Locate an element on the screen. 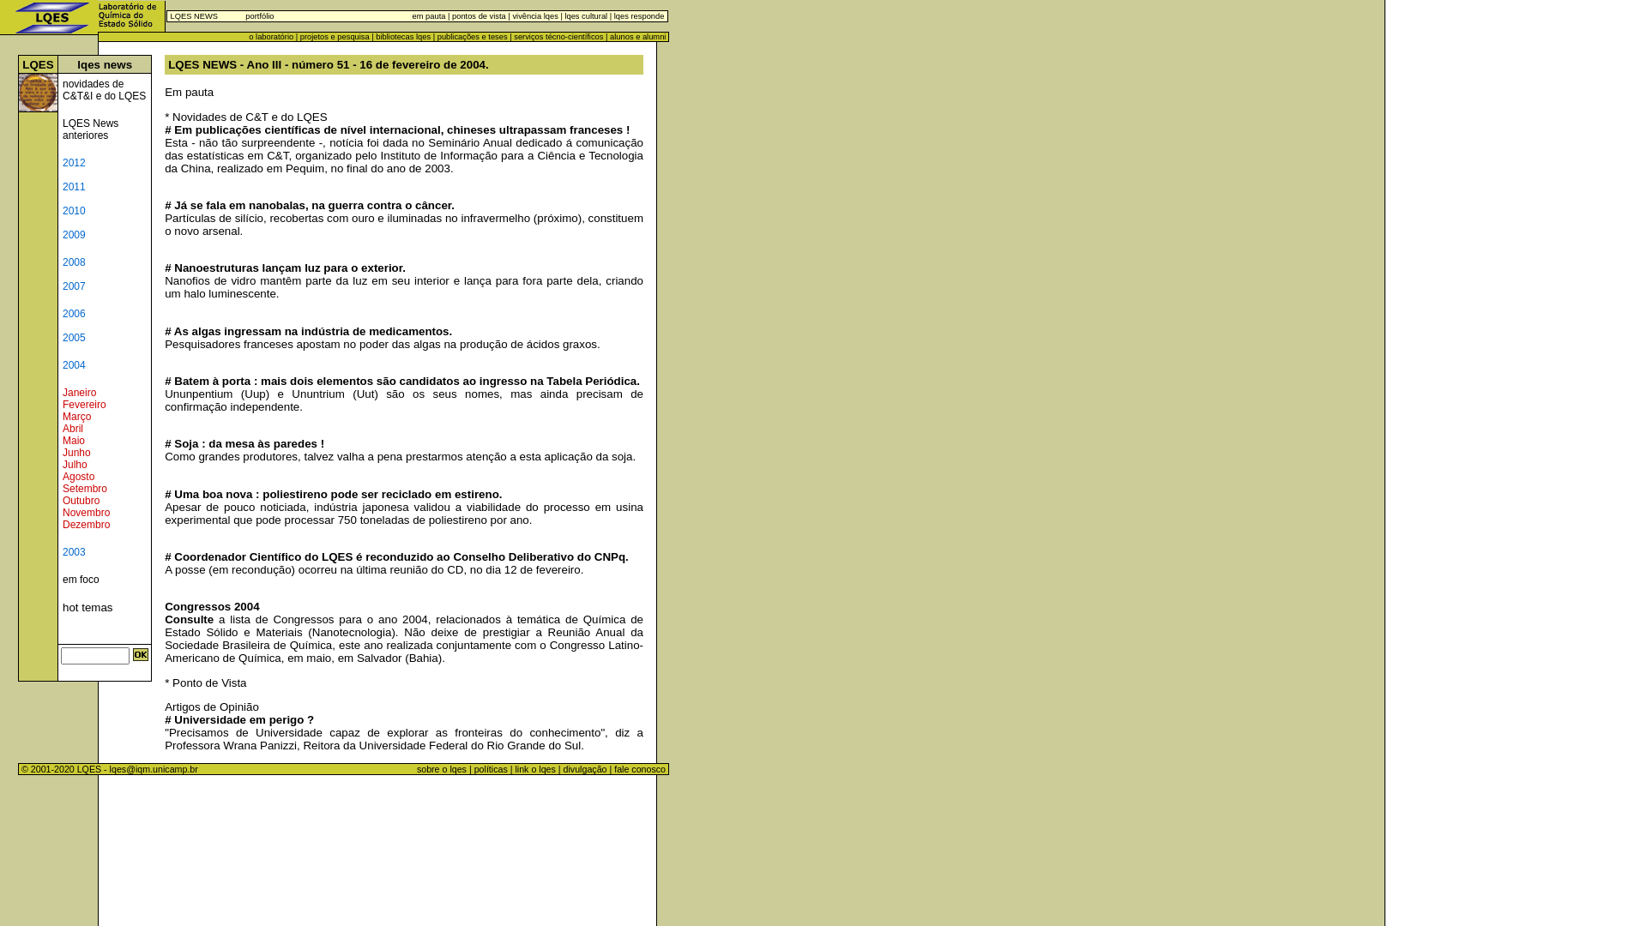 The image size is (1647, 926). LQES is located at coordinates (38, 65).